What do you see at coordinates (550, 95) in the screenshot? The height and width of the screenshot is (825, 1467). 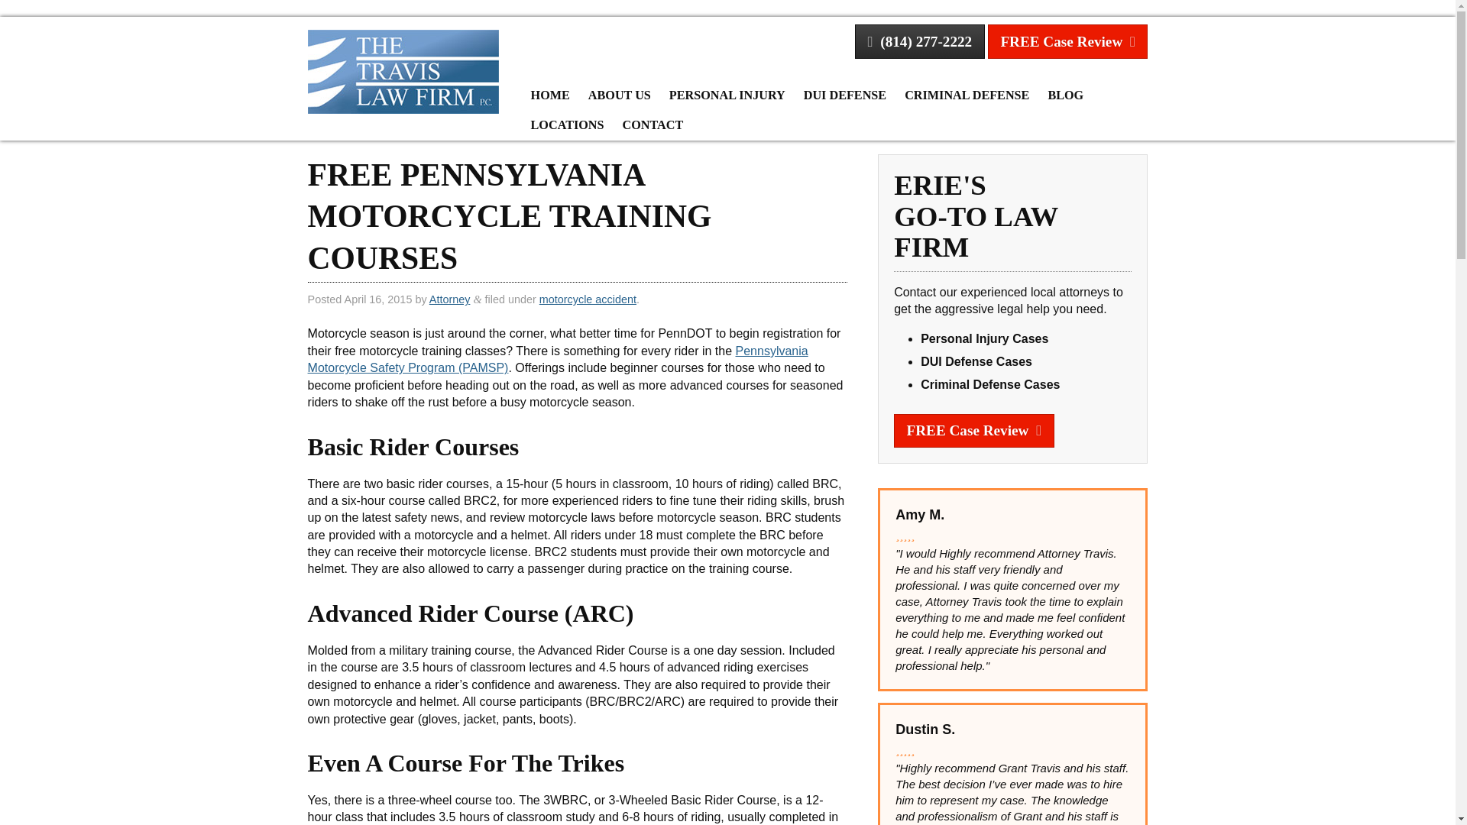 I see `HOME` at bounding box center [550, 95].